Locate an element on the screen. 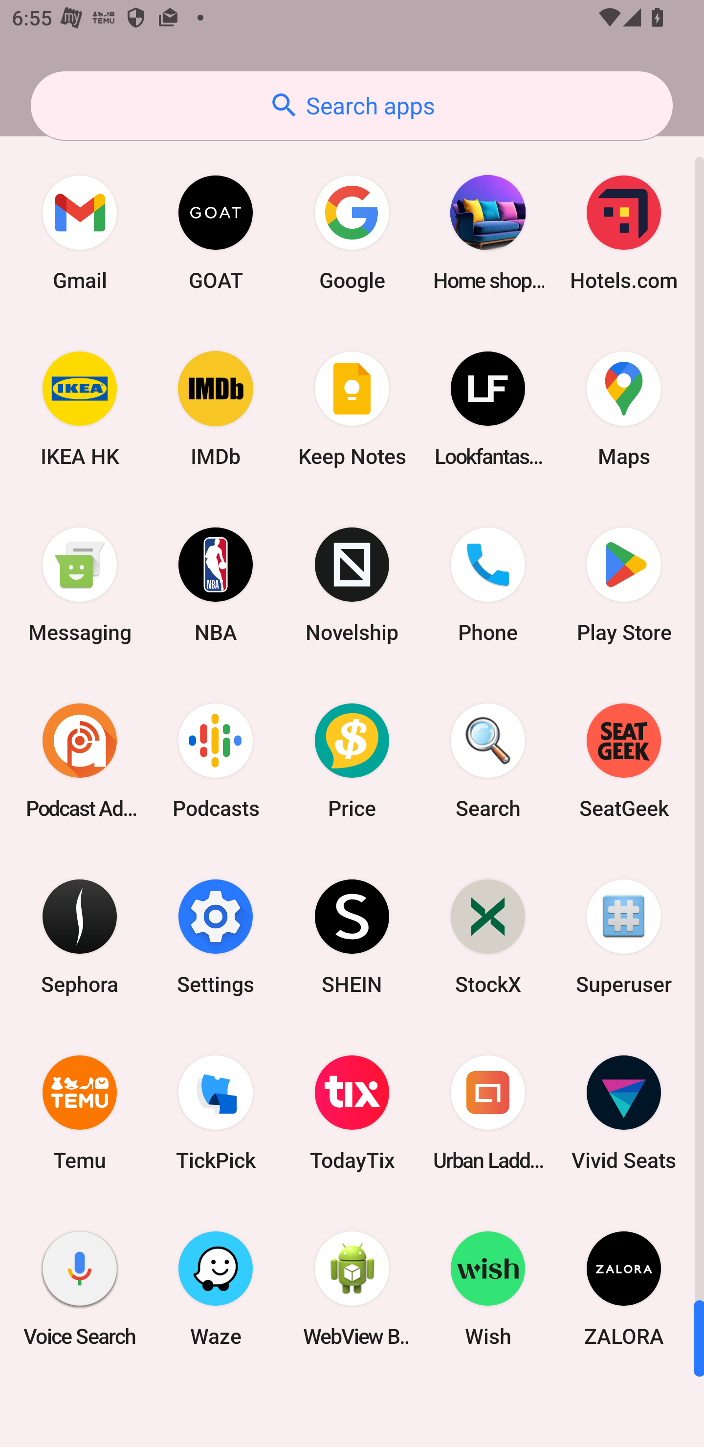  Superuser is located at coordinates (624, 936).